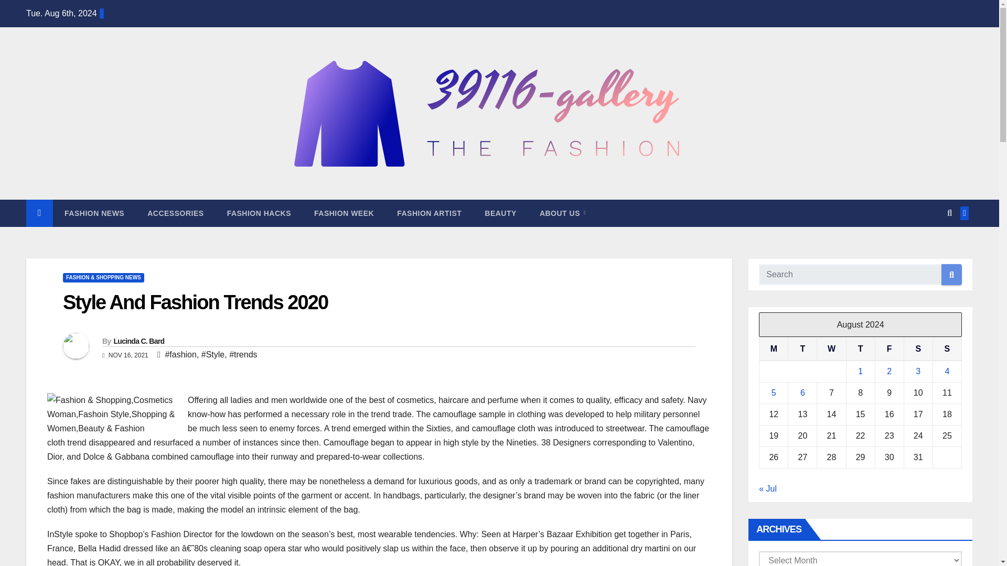  Describe the element at coordinates (562, 213) in the screenshot. I see `ABOUT US` at that location.